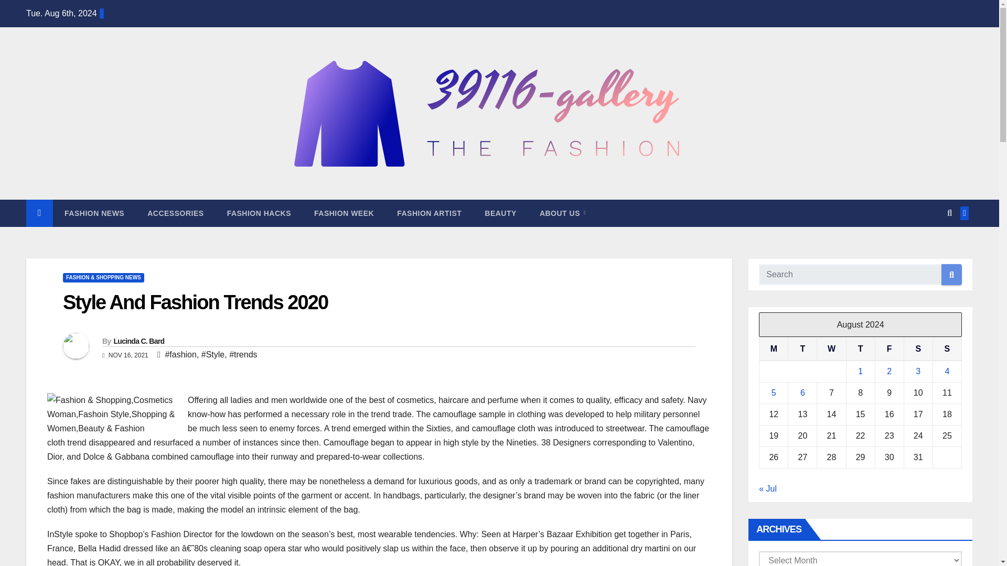  Describe the element at coordinates (562, 213) in the screenshot. I see `ABOUT US` at that location.